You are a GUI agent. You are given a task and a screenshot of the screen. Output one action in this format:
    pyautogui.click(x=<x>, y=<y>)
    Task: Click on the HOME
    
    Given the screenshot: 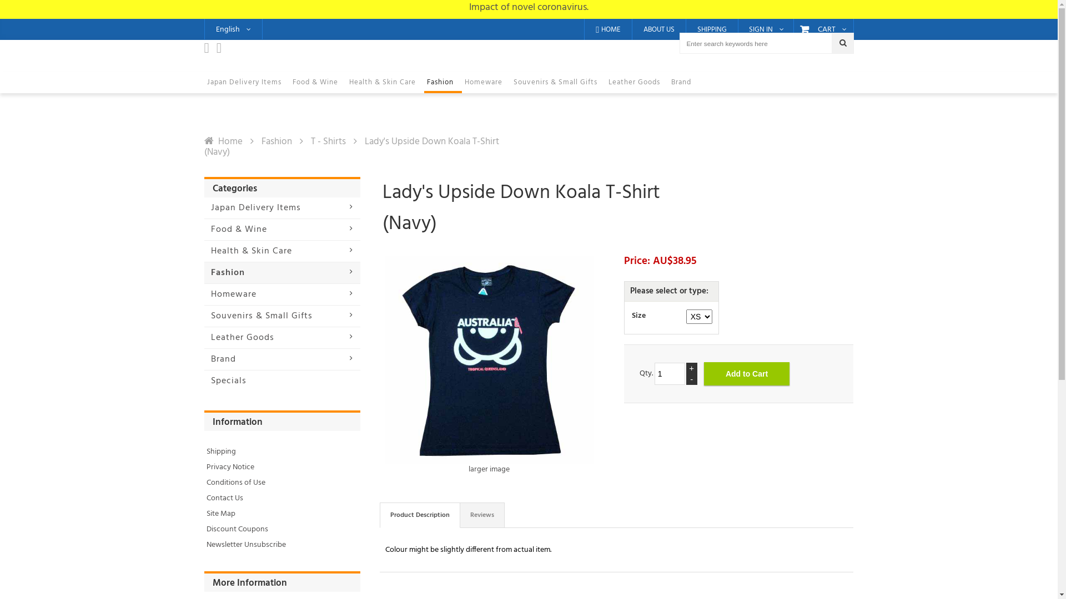 What is the action you would take?
    pyautogui.click(x=608, y=29)
    